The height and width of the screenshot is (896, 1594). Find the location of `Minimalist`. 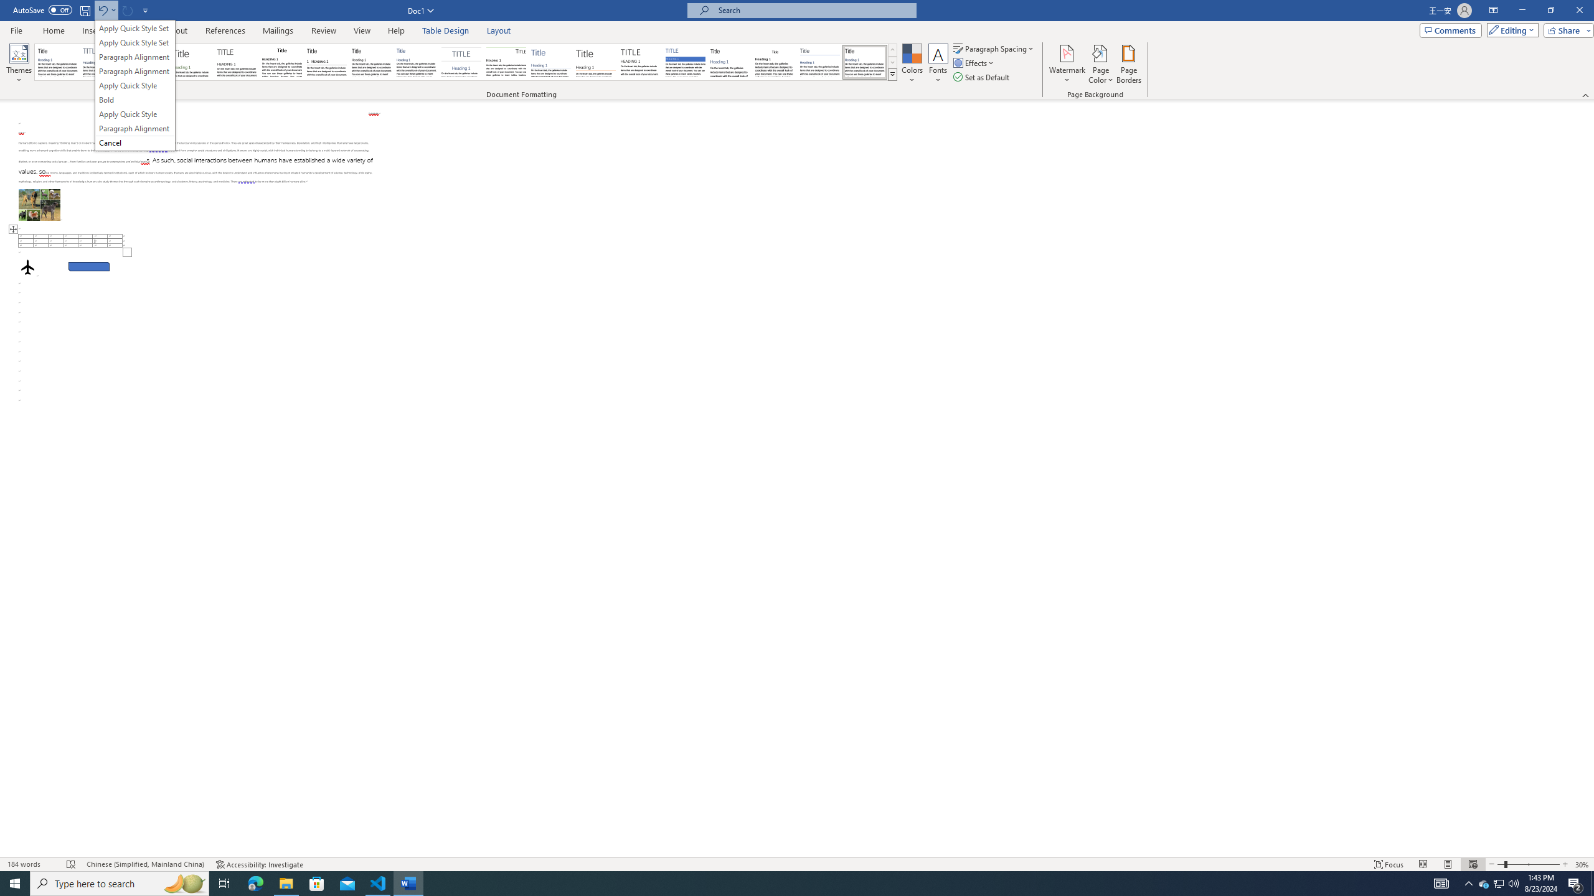

Minimalist is located at coordinates (640, 62).